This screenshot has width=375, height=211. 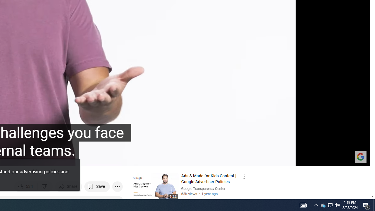 I want to click on Theater mode (t), so click(x=345, y=159).